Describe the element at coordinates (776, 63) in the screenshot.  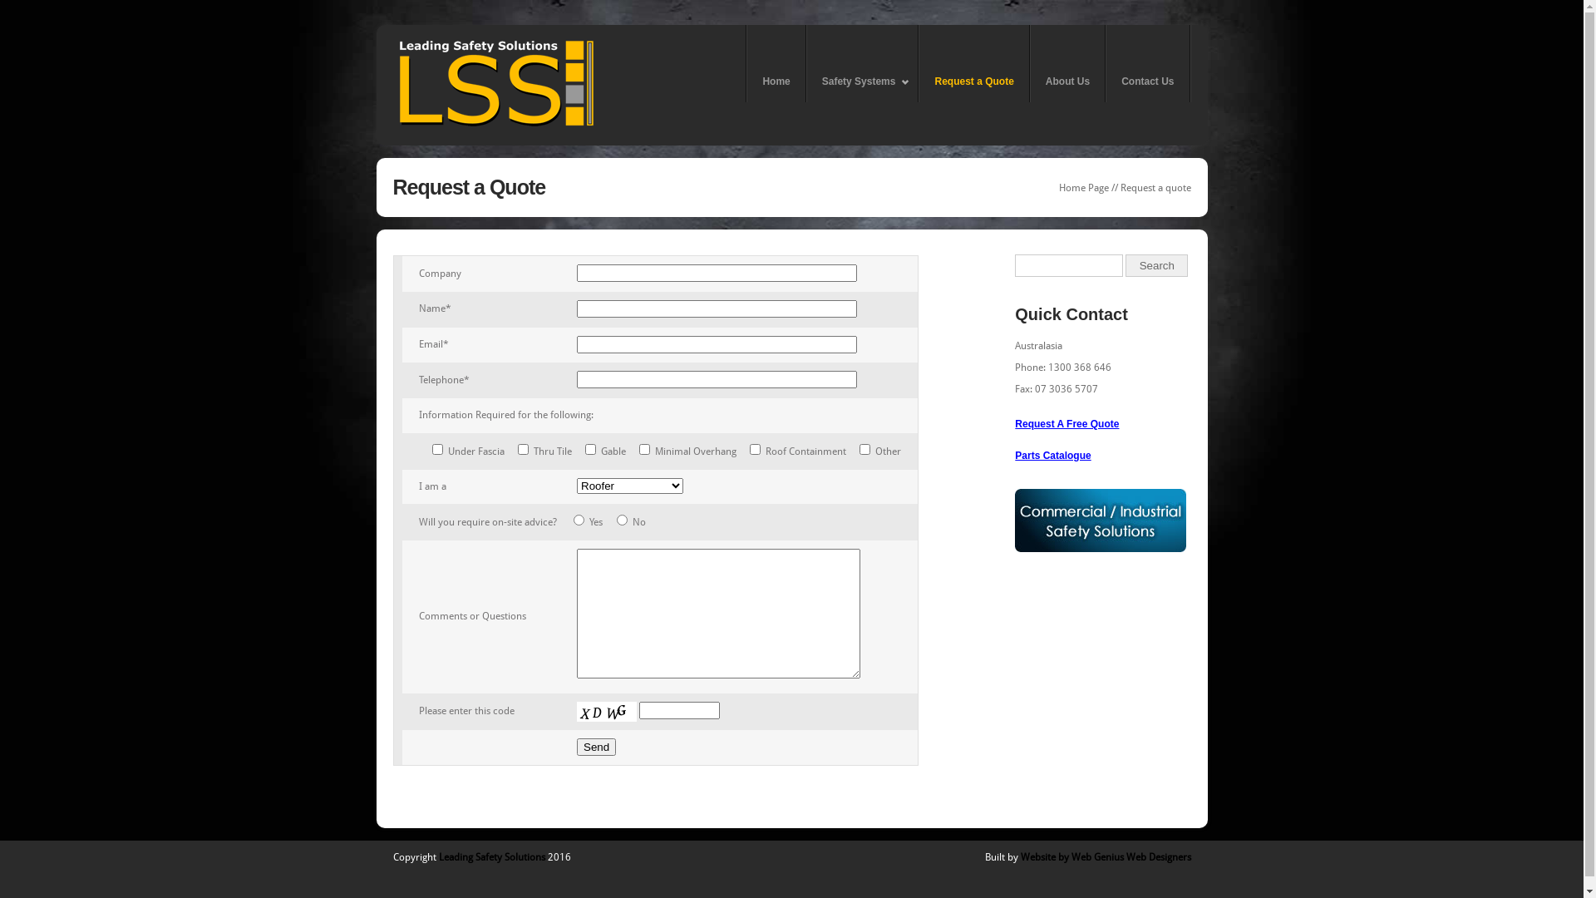
I see `Home` at that location.